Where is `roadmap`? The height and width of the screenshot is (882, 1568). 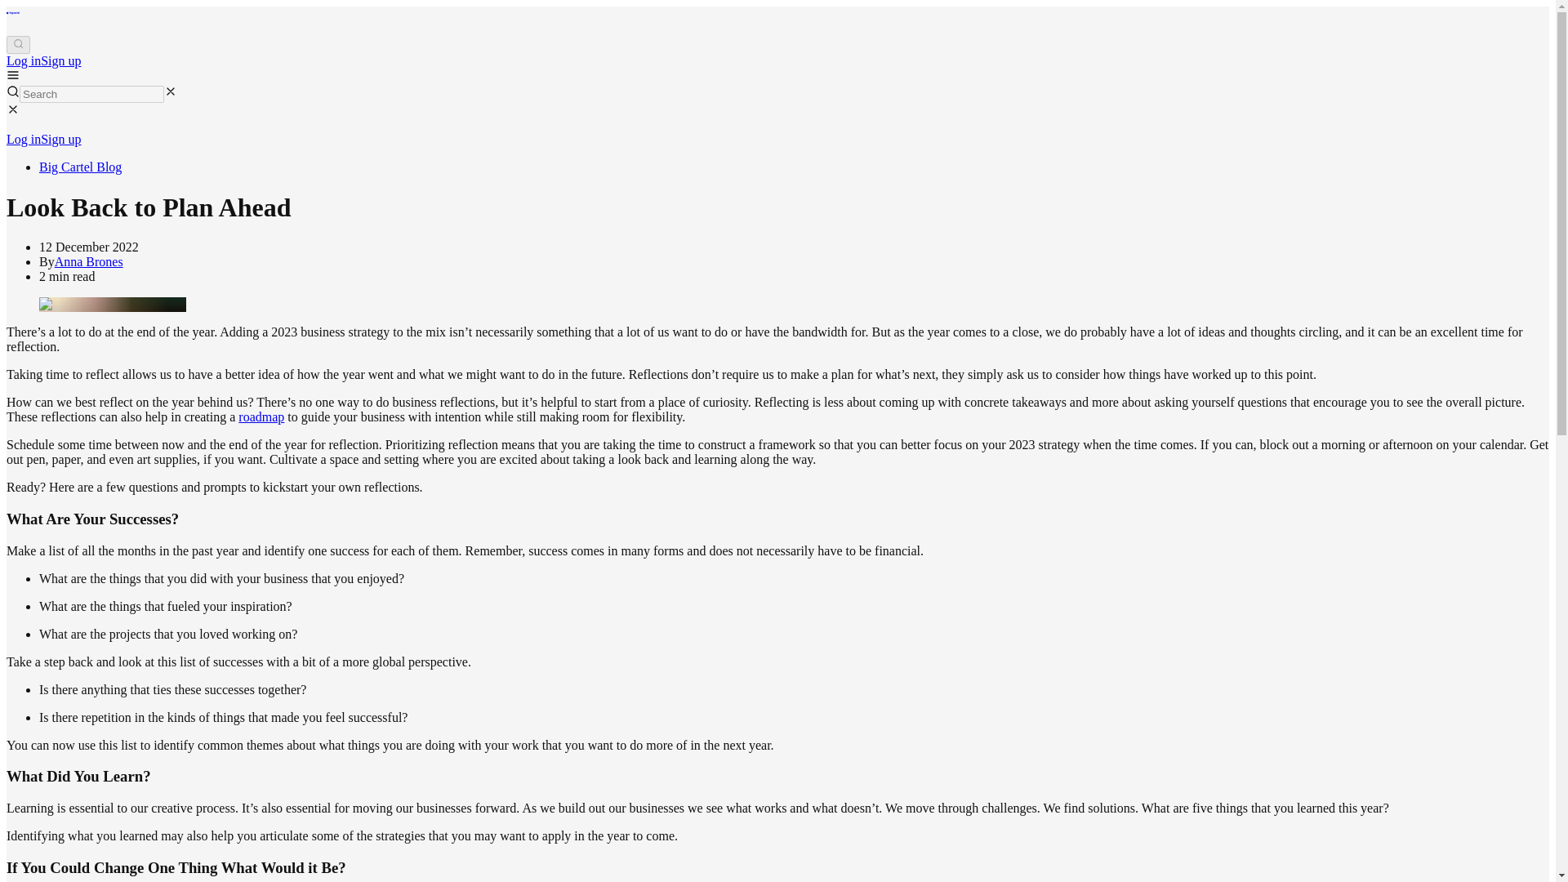
roadmap is located at coordinates (261, 416).